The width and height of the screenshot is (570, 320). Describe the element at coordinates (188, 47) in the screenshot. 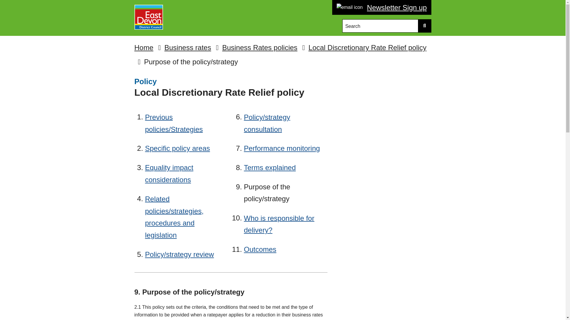

I see `Business rates` at that location.